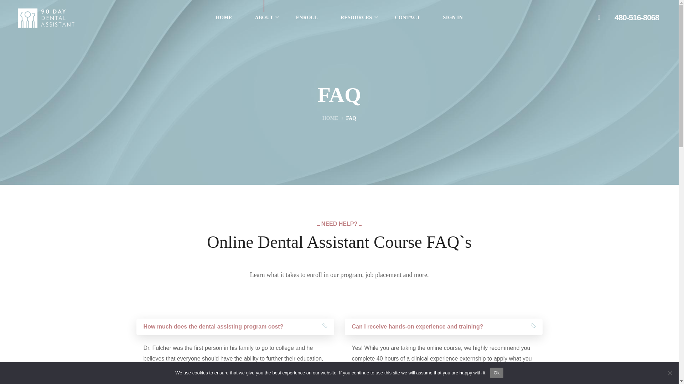 The height and width of the screenshot is (384, 684). What do you see at coordinates (306, 18) in the screenshot?
I see `ENROLL` at bounding box center [306, 18].